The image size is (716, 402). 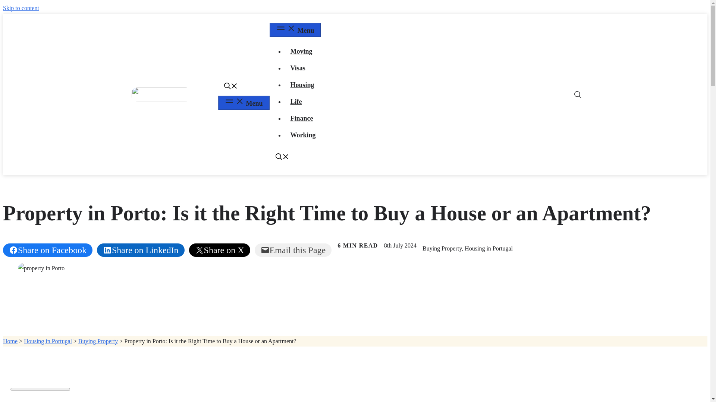 I want to click on Share on Facebook, so click(x=47, y=250).